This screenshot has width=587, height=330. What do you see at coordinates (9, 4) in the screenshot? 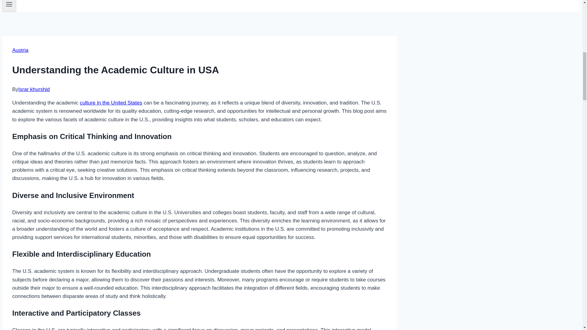
I see `Toggle Menu` at bounding box center [9, 4].